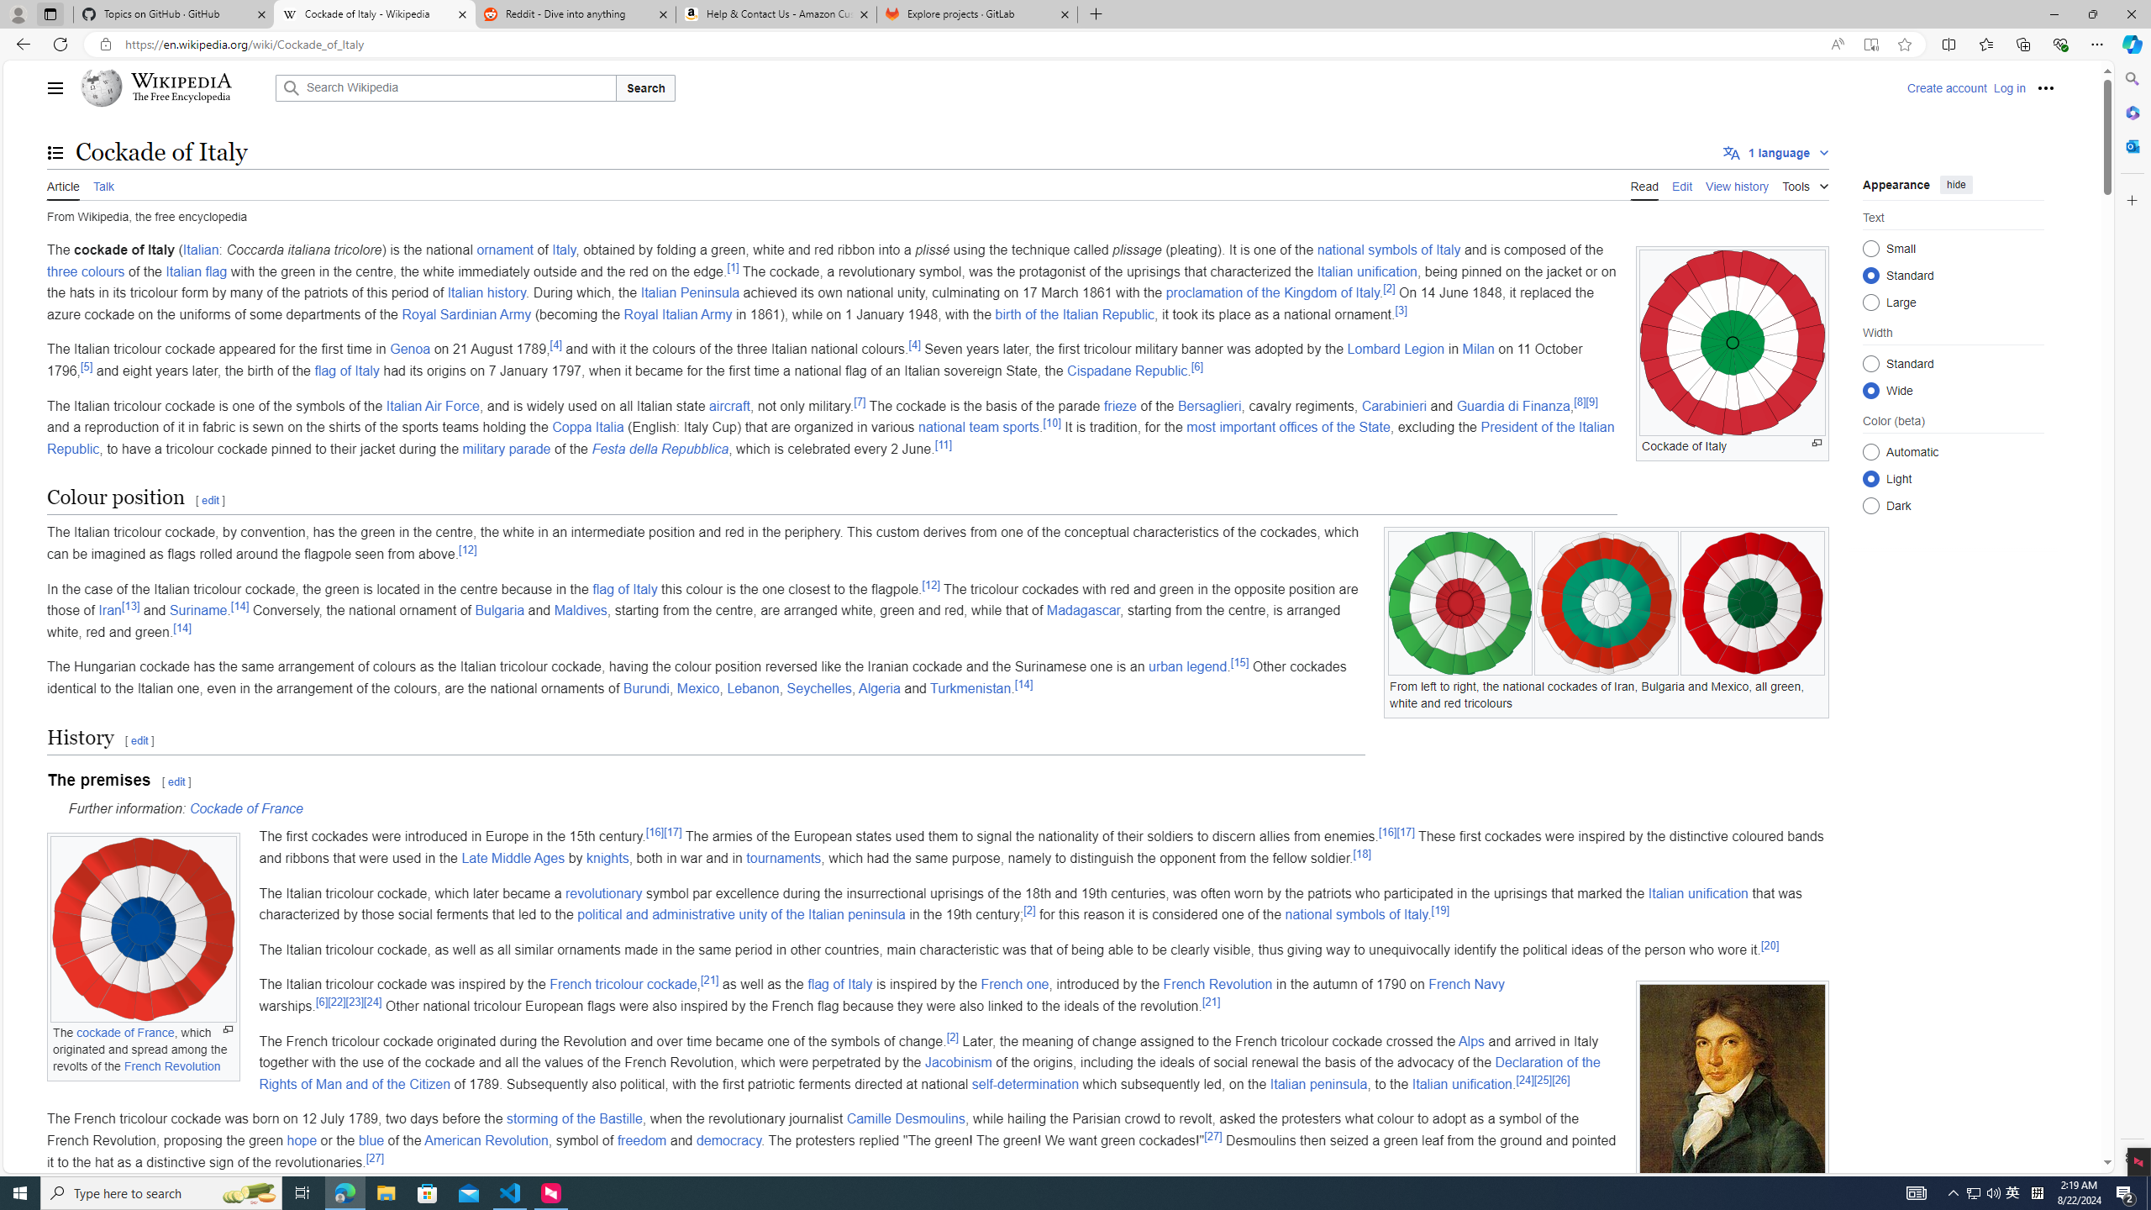  Describe the element at coordinates (1127, 371) in the screenshot. I see `Cispadane Republic` at that location.